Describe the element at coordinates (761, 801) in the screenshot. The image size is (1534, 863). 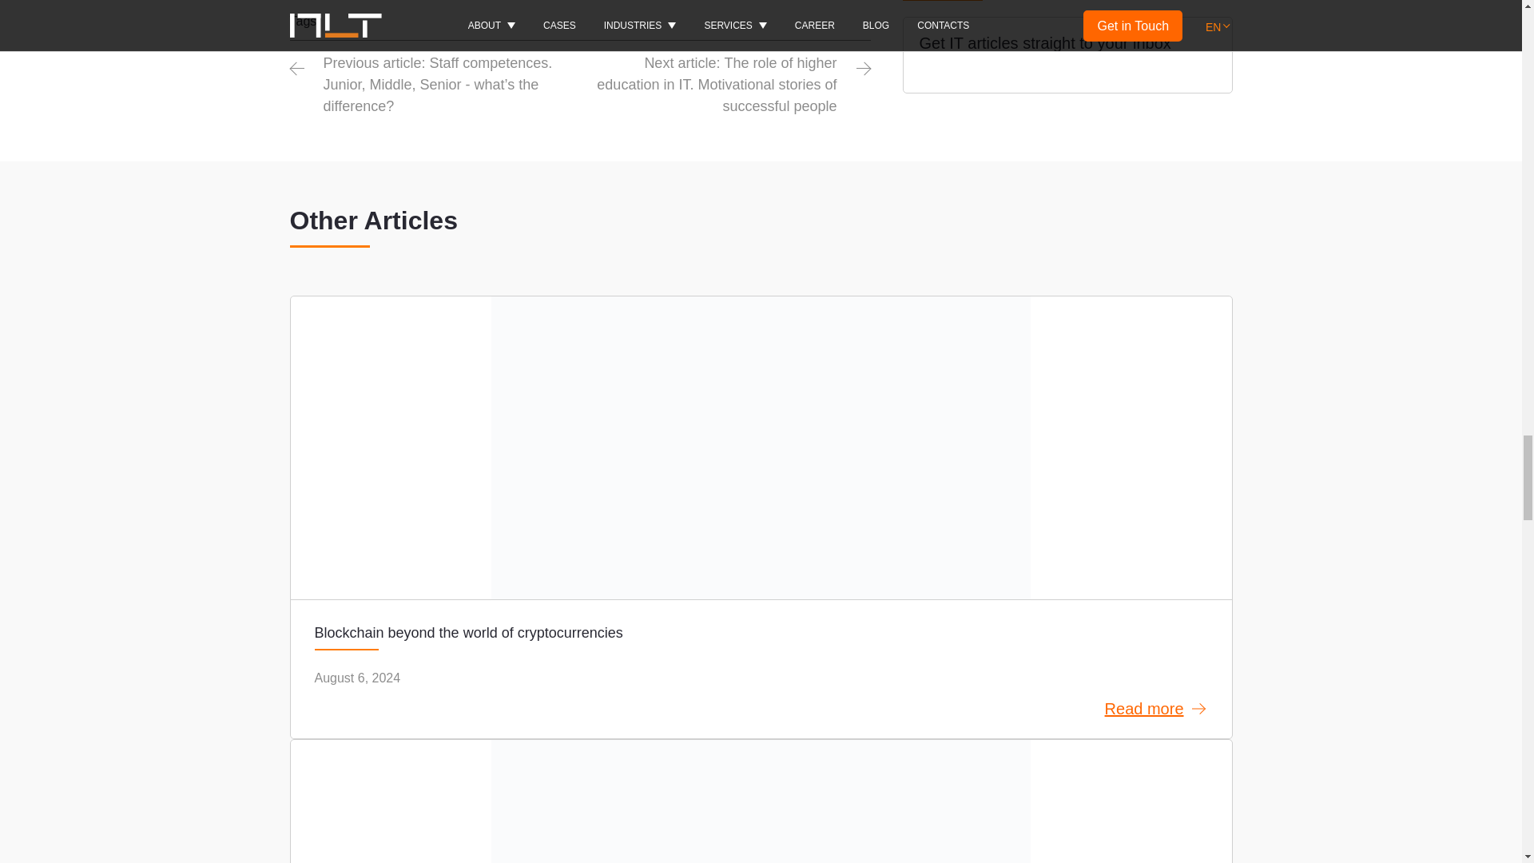
I see `Code review with the help of AI` at that location.